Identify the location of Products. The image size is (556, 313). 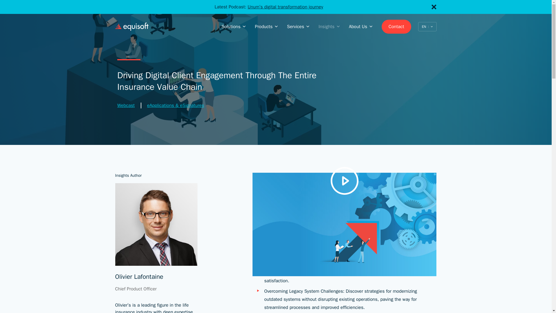
(266, 27).